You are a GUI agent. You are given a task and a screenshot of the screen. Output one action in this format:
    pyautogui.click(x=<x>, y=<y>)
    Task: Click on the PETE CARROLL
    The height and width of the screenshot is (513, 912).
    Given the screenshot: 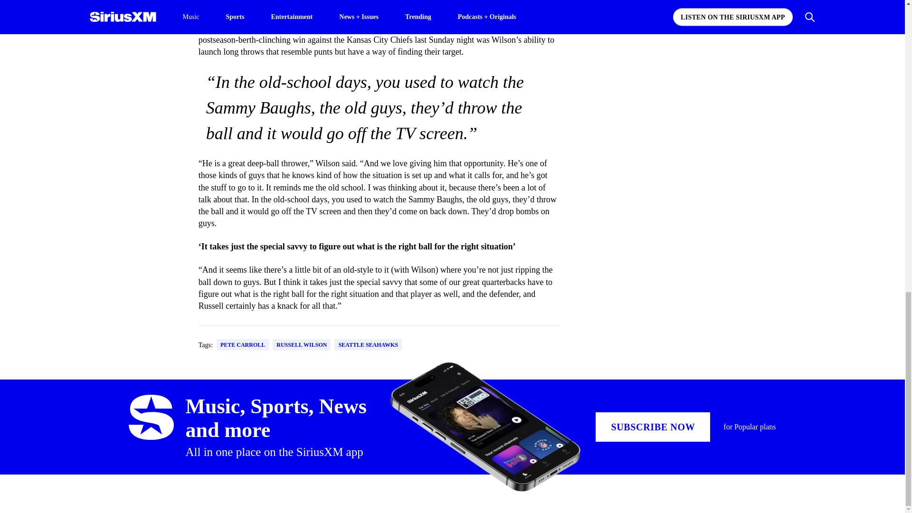 What is the action you would take?
    pyautogui.click(x=243, y=344)
    